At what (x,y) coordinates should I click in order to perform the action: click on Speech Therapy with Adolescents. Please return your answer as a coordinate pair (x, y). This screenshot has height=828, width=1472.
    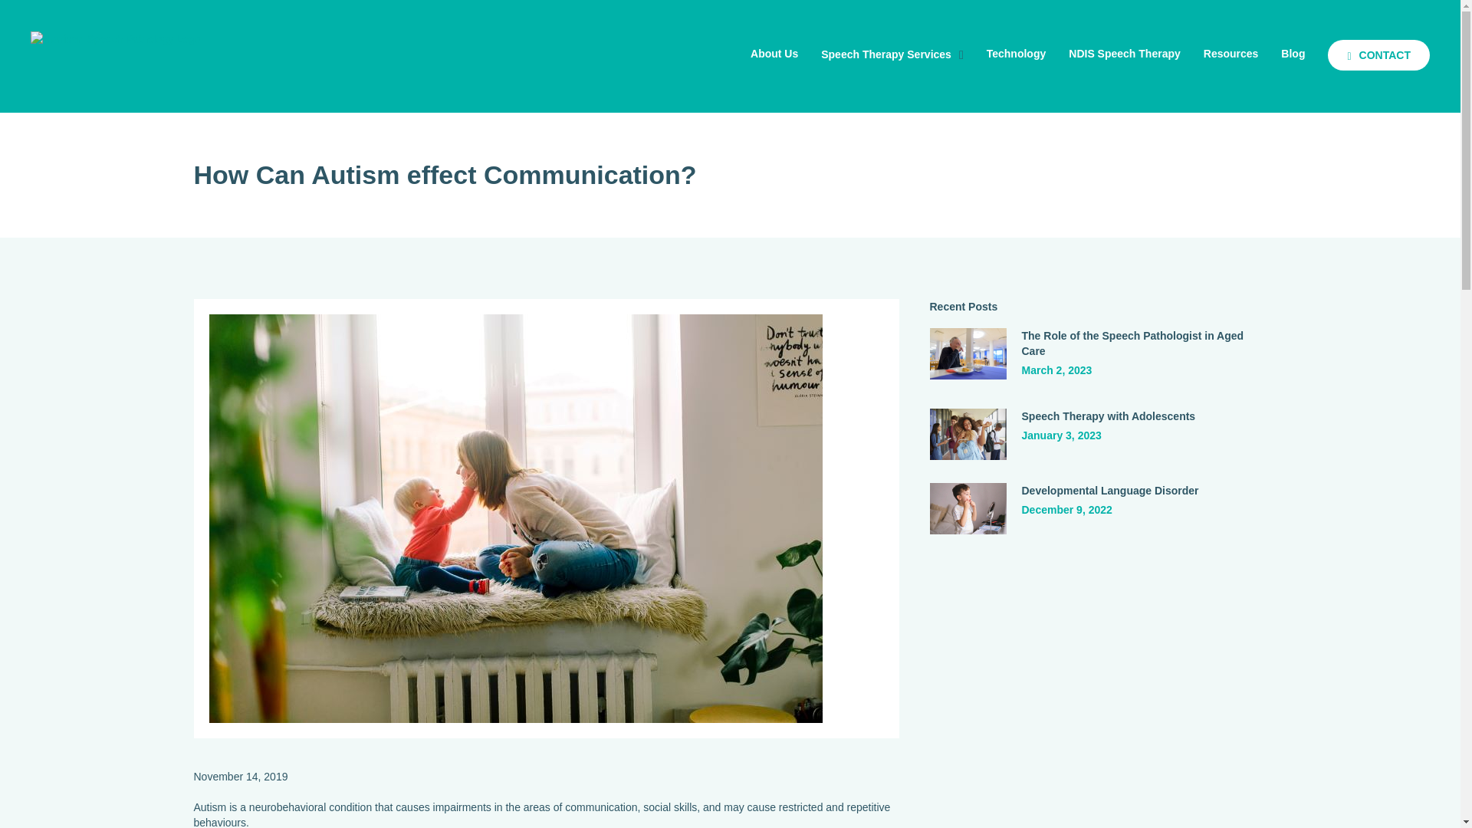
    Looking at the image, I should click on (968, 433).